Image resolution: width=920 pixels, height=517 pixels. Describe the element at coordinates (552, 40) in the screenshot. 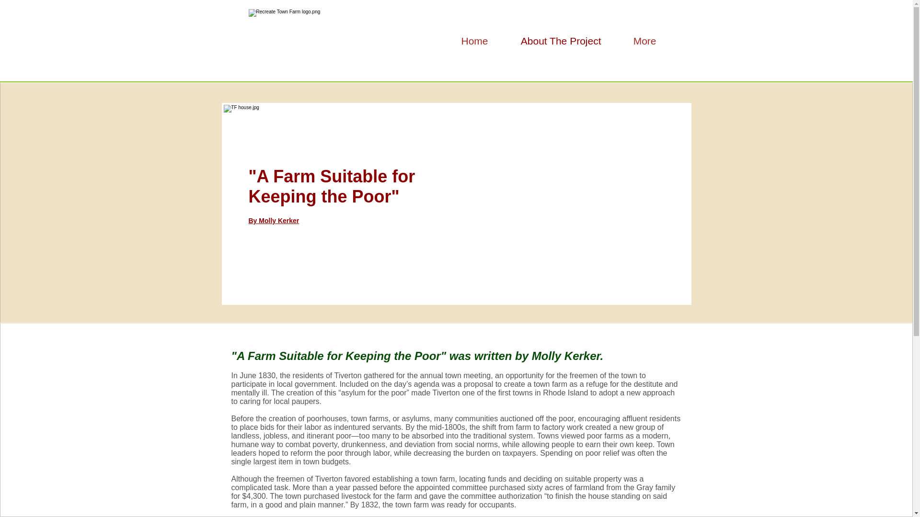

I see `About The Project` at that location.